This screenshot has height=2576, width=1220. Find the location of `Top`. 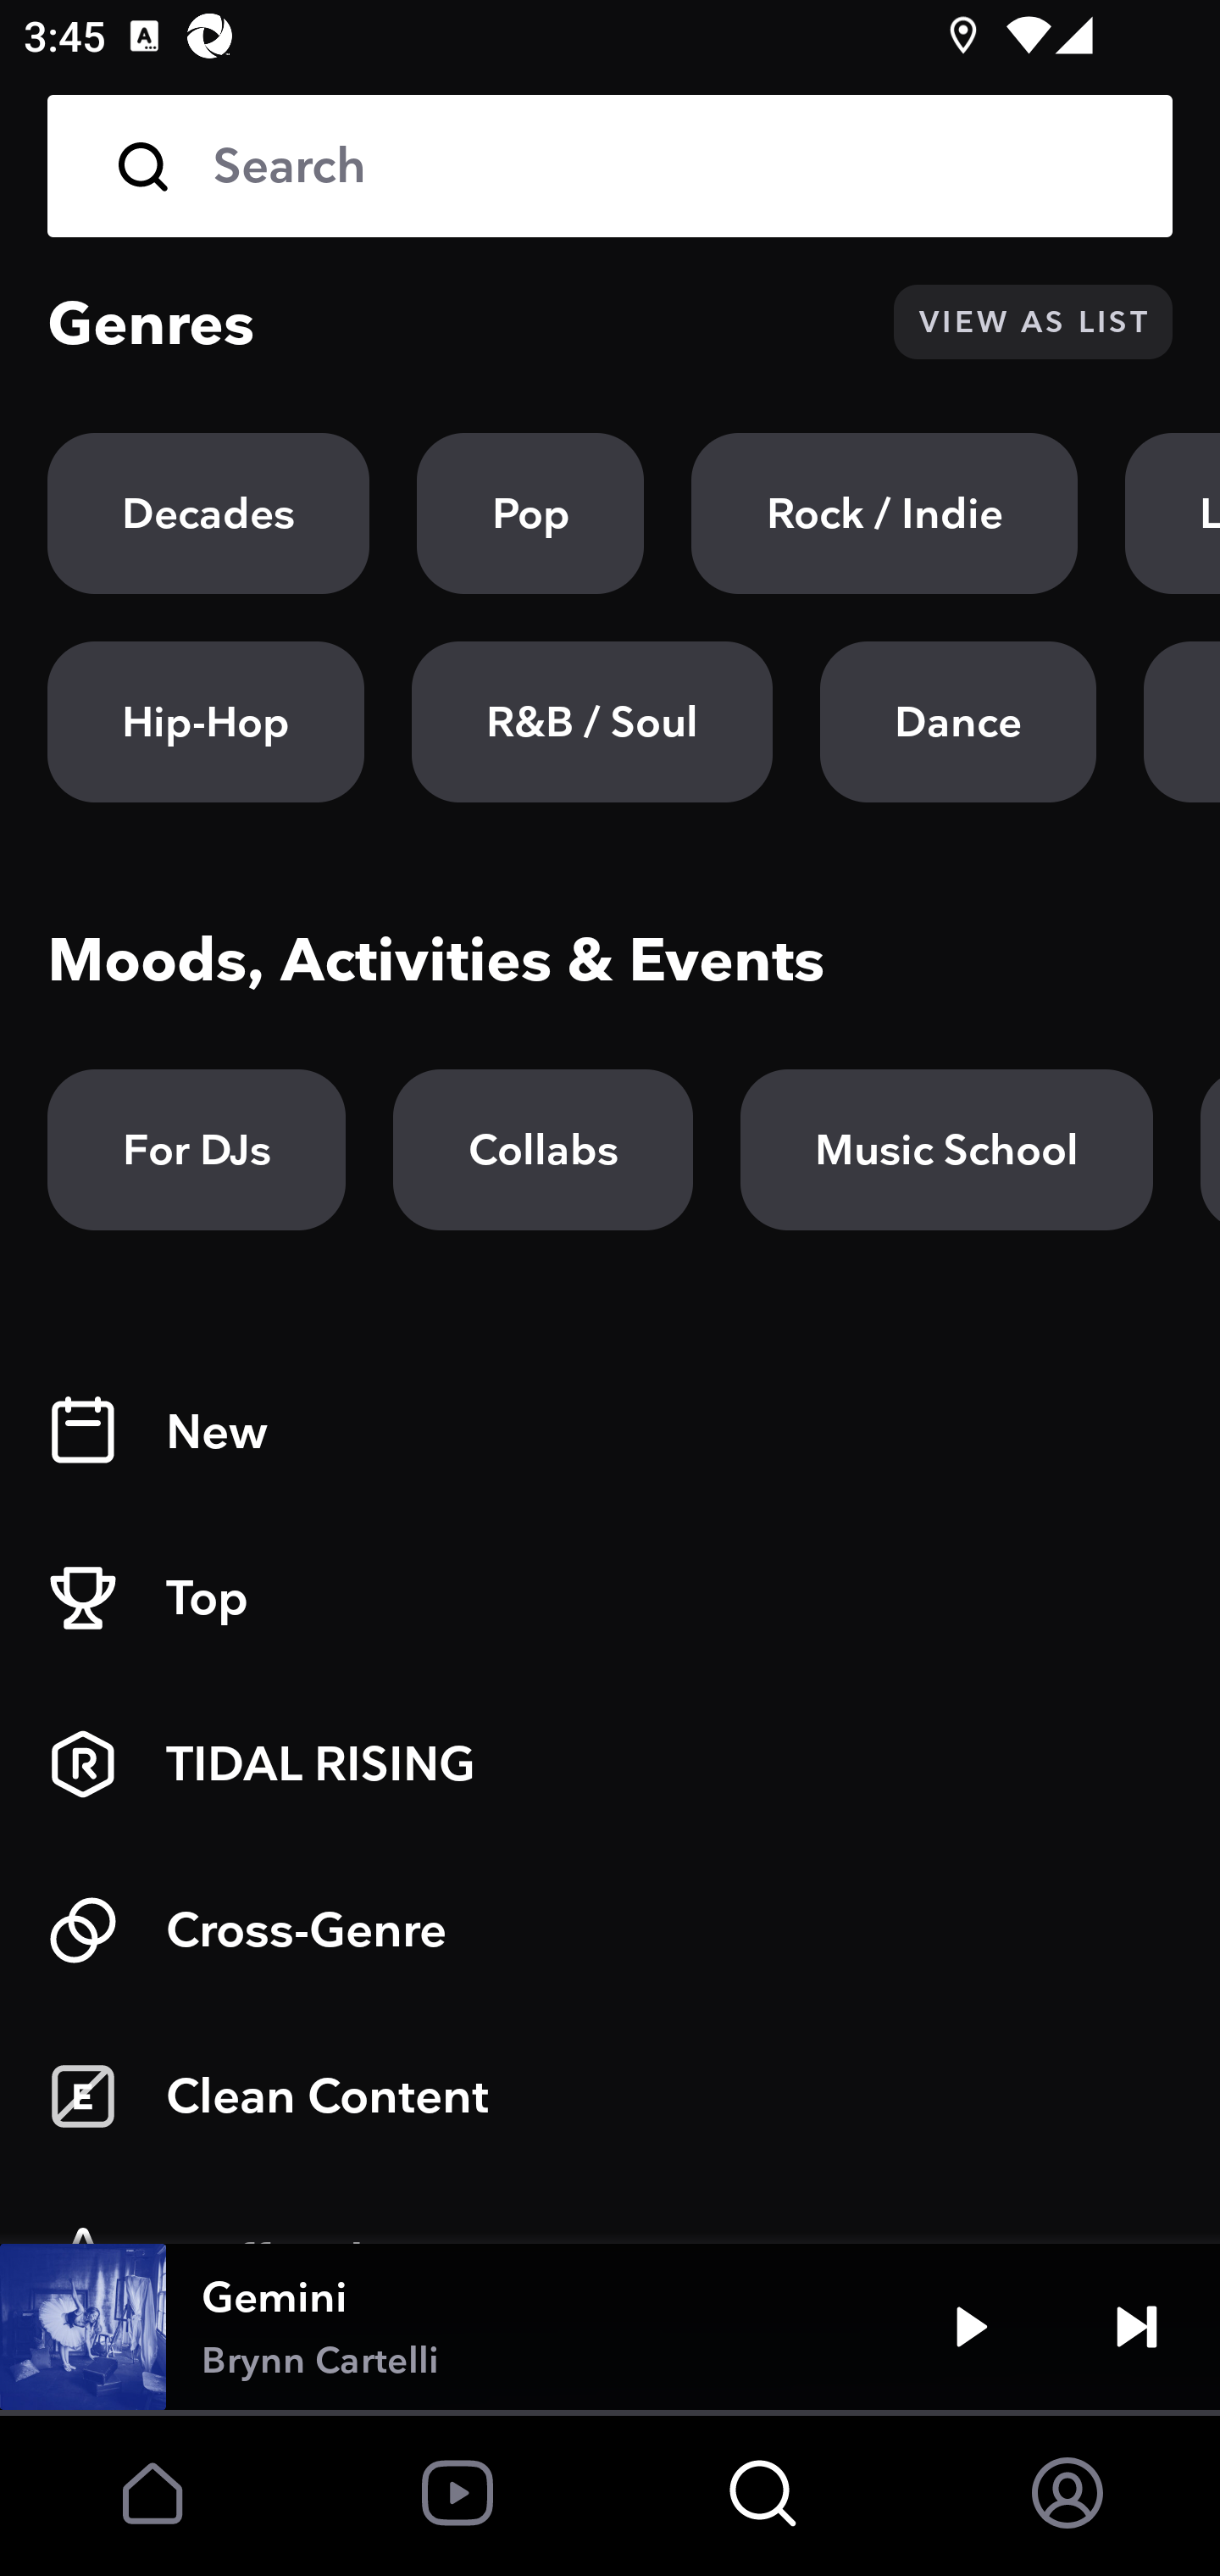

Top is located at coordinates (610, 1598).